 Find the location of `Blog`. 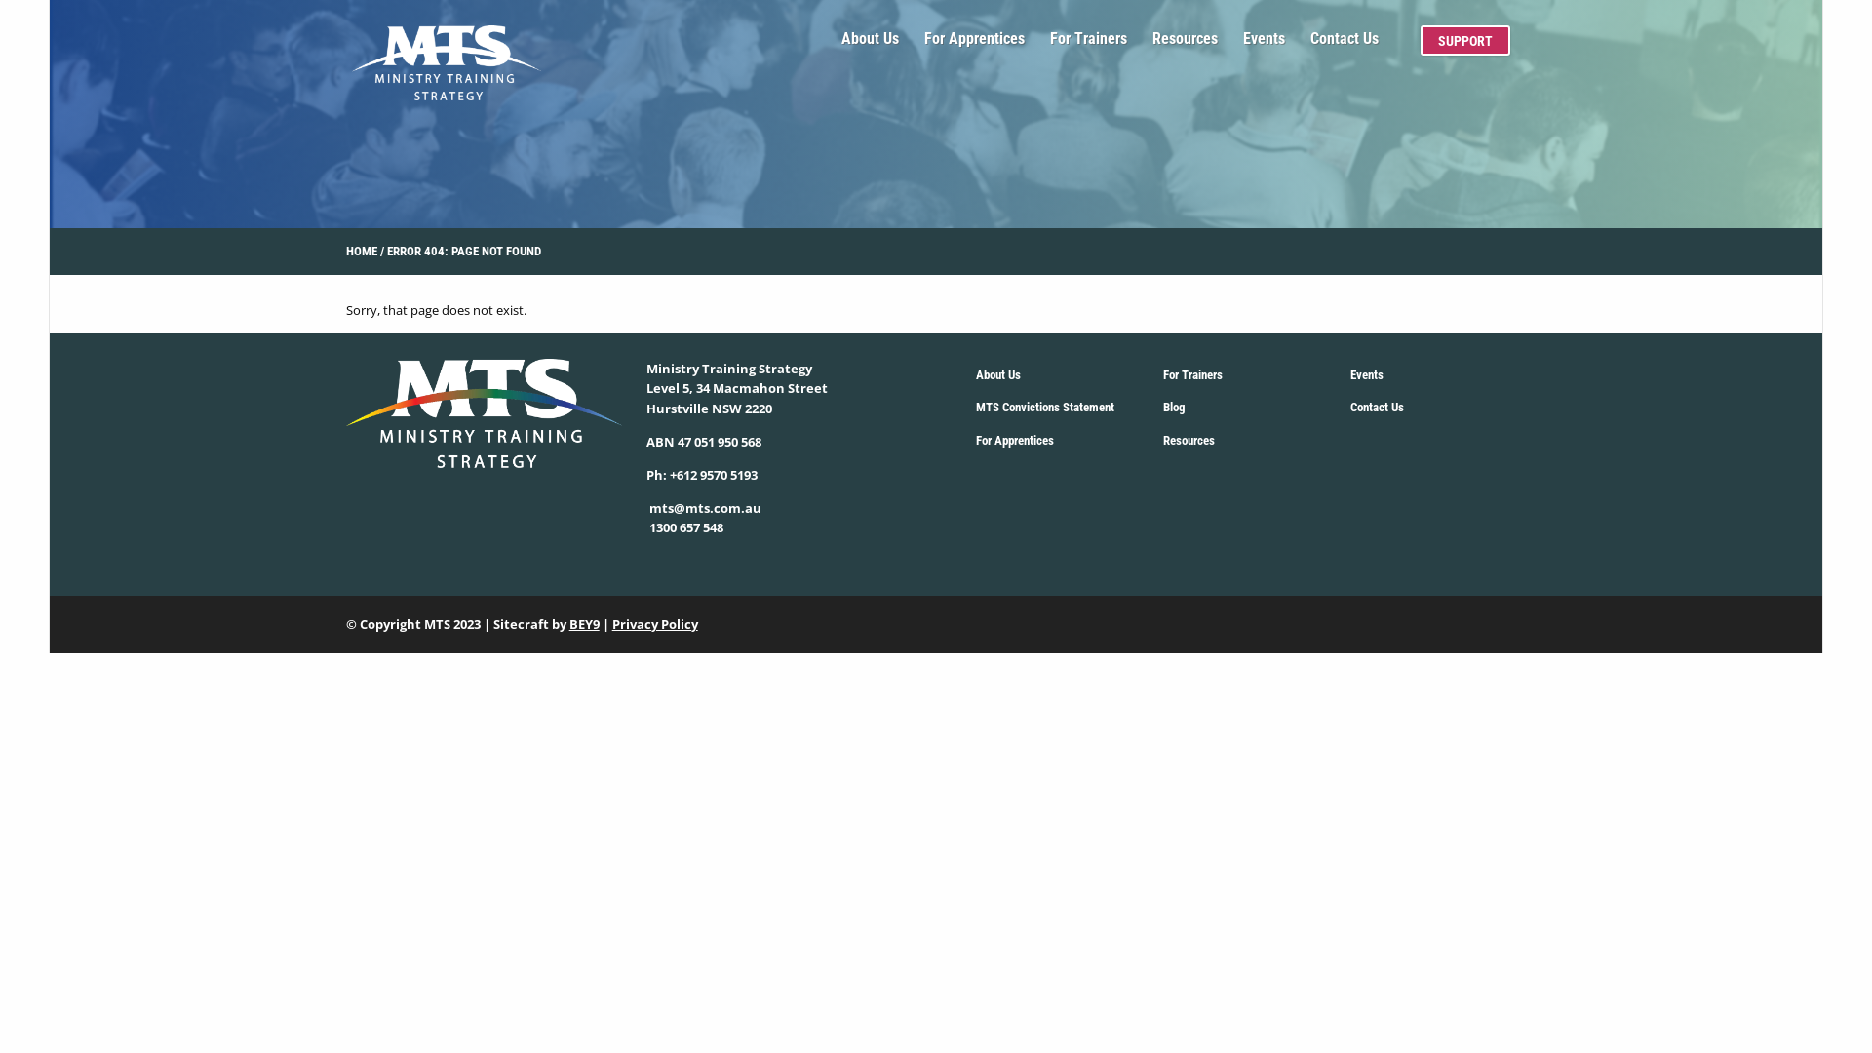

Blog is located at coordinates (1174, 408).